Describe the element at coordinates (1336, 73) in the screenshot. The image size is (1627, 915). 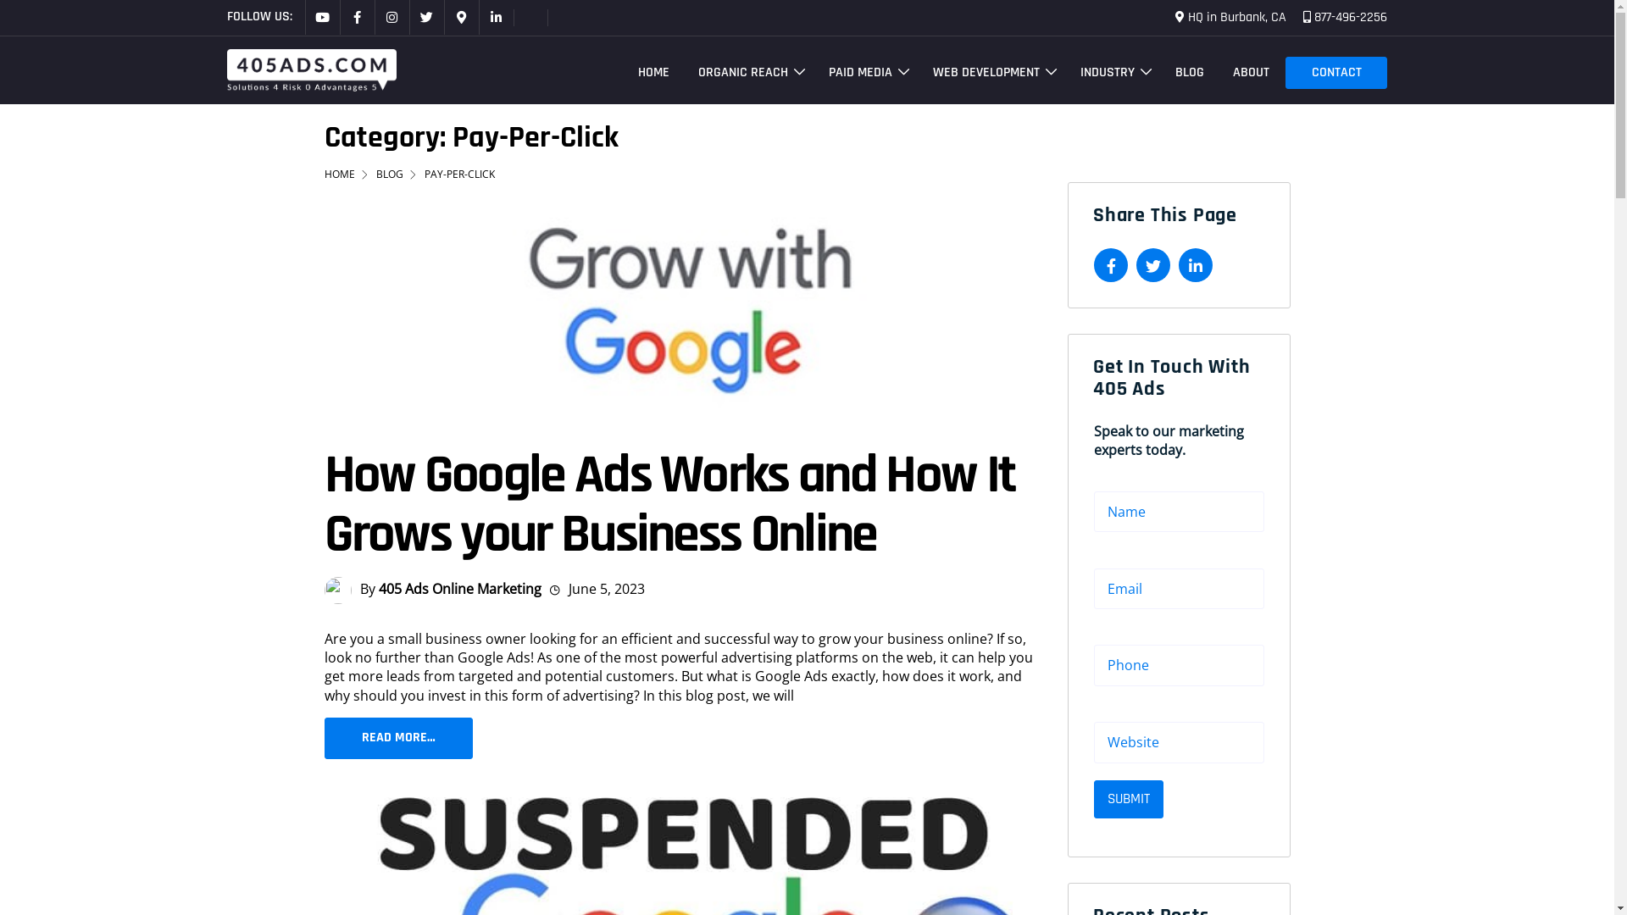
I see `CONTACT` at that location.